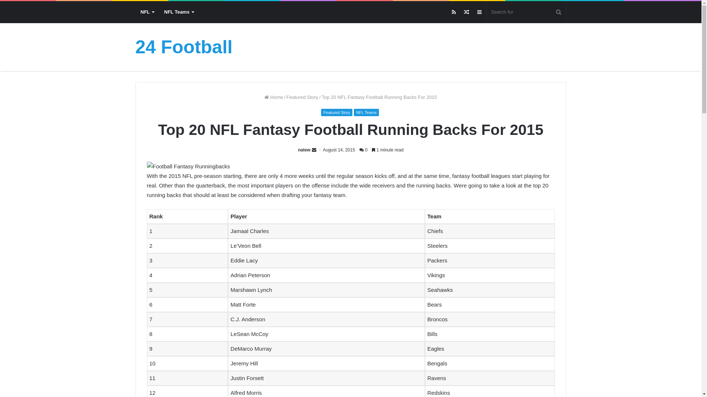  I want to click on Featured Story, so click(302, 97).